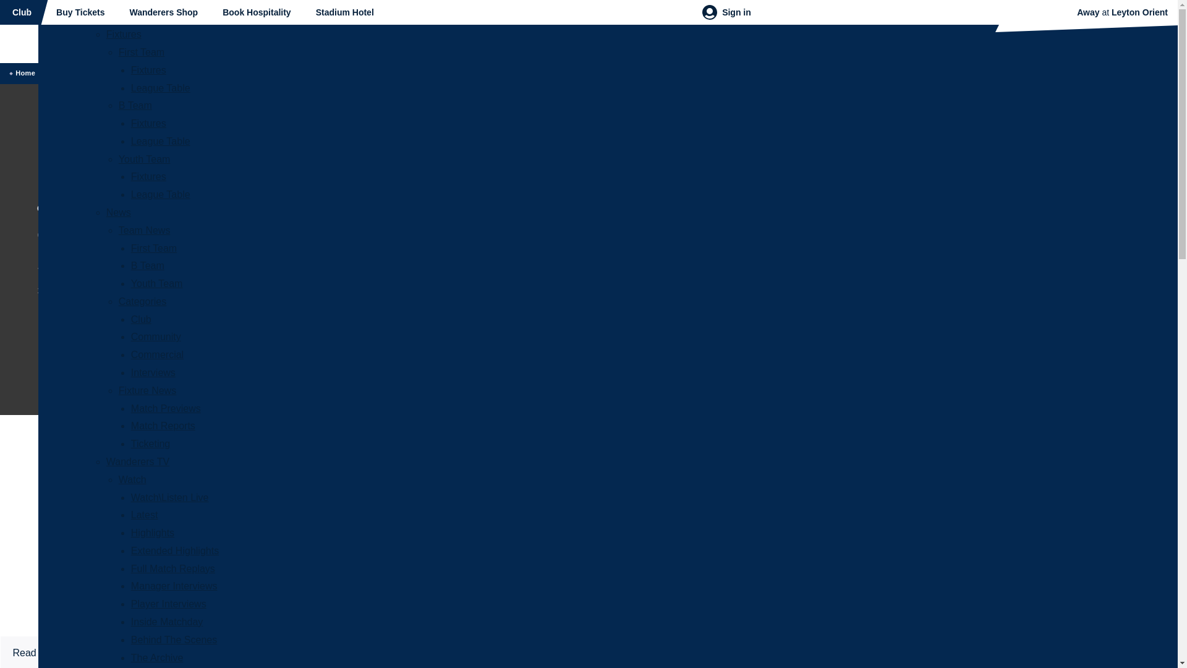 The width and height of the screenshot is (1187, 668). Describe the element at coordinates (160, 141) in the screenshot. I see `League Table` at that location.